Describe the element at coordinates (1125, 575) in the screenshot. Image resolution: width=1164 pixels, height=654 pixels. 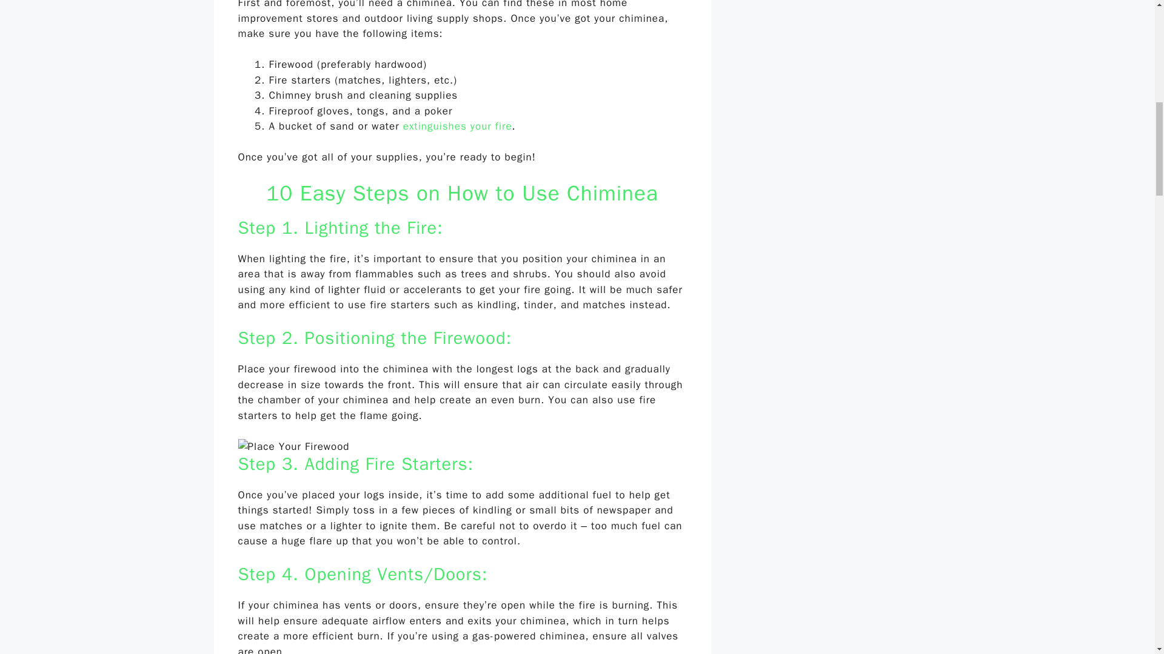
I see `Scroll back to top` at that location.